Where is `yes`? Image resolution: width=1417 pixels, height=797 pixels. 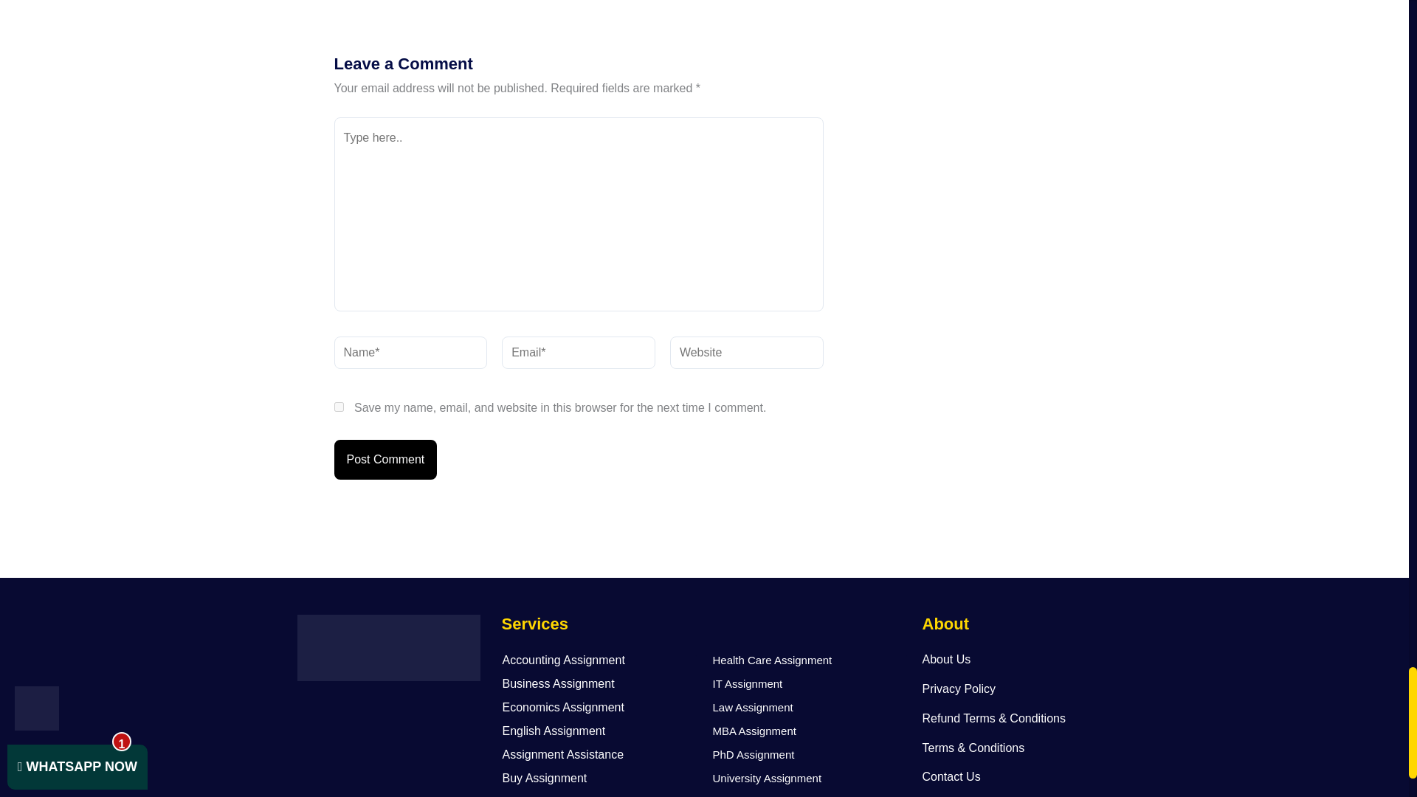 yes is located at coordinates (338, 407).